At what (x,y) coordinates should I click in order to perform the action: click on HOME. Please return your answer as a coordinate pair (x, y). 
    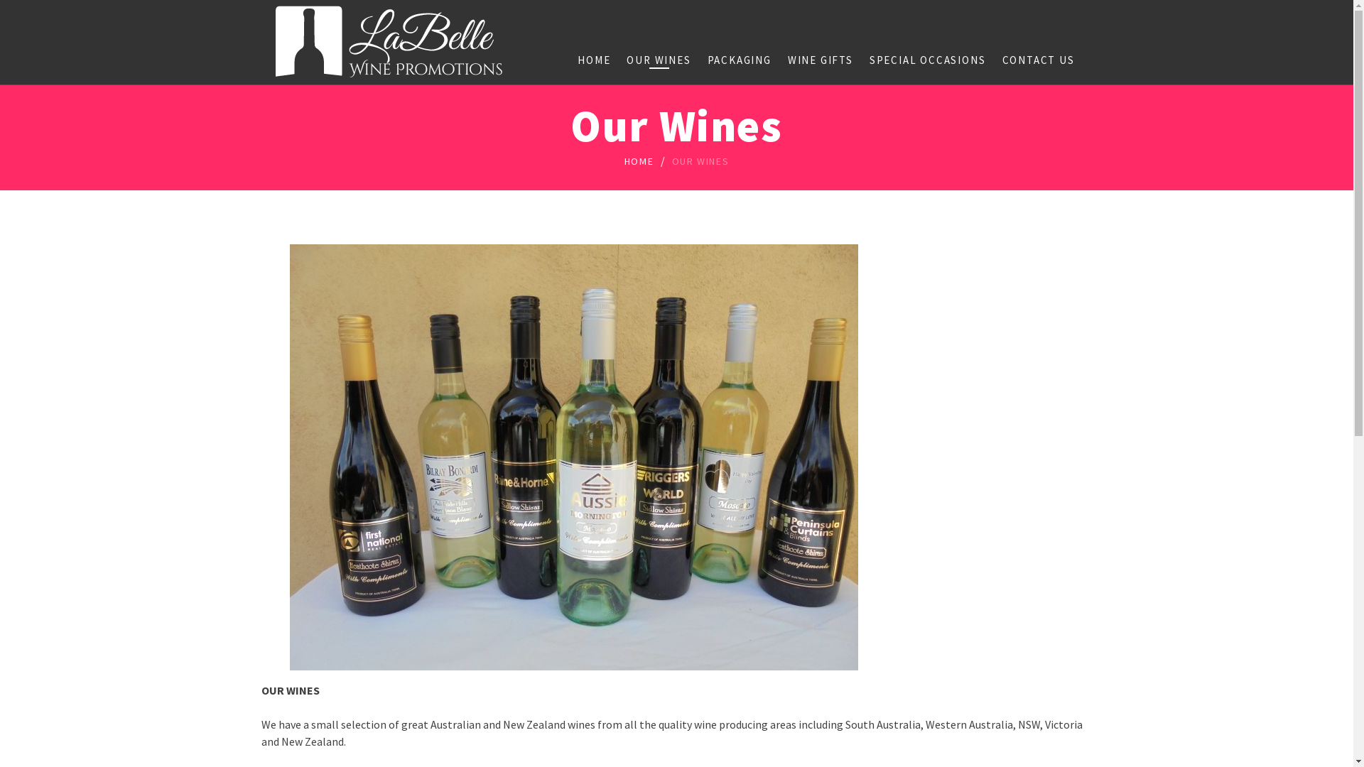
    Looking at the image, I should click on (594, 60).